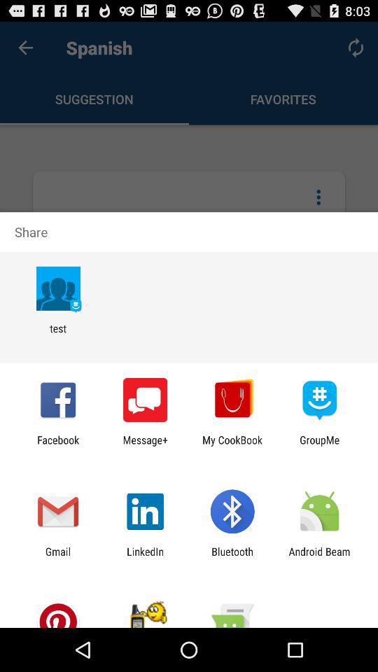 This screenshot has height=672, width=378. What do you see at coordinates (319, 557) in the screenshot?
I see `choose the icon to the right of bluetooth` at bounding box center [319, 557].